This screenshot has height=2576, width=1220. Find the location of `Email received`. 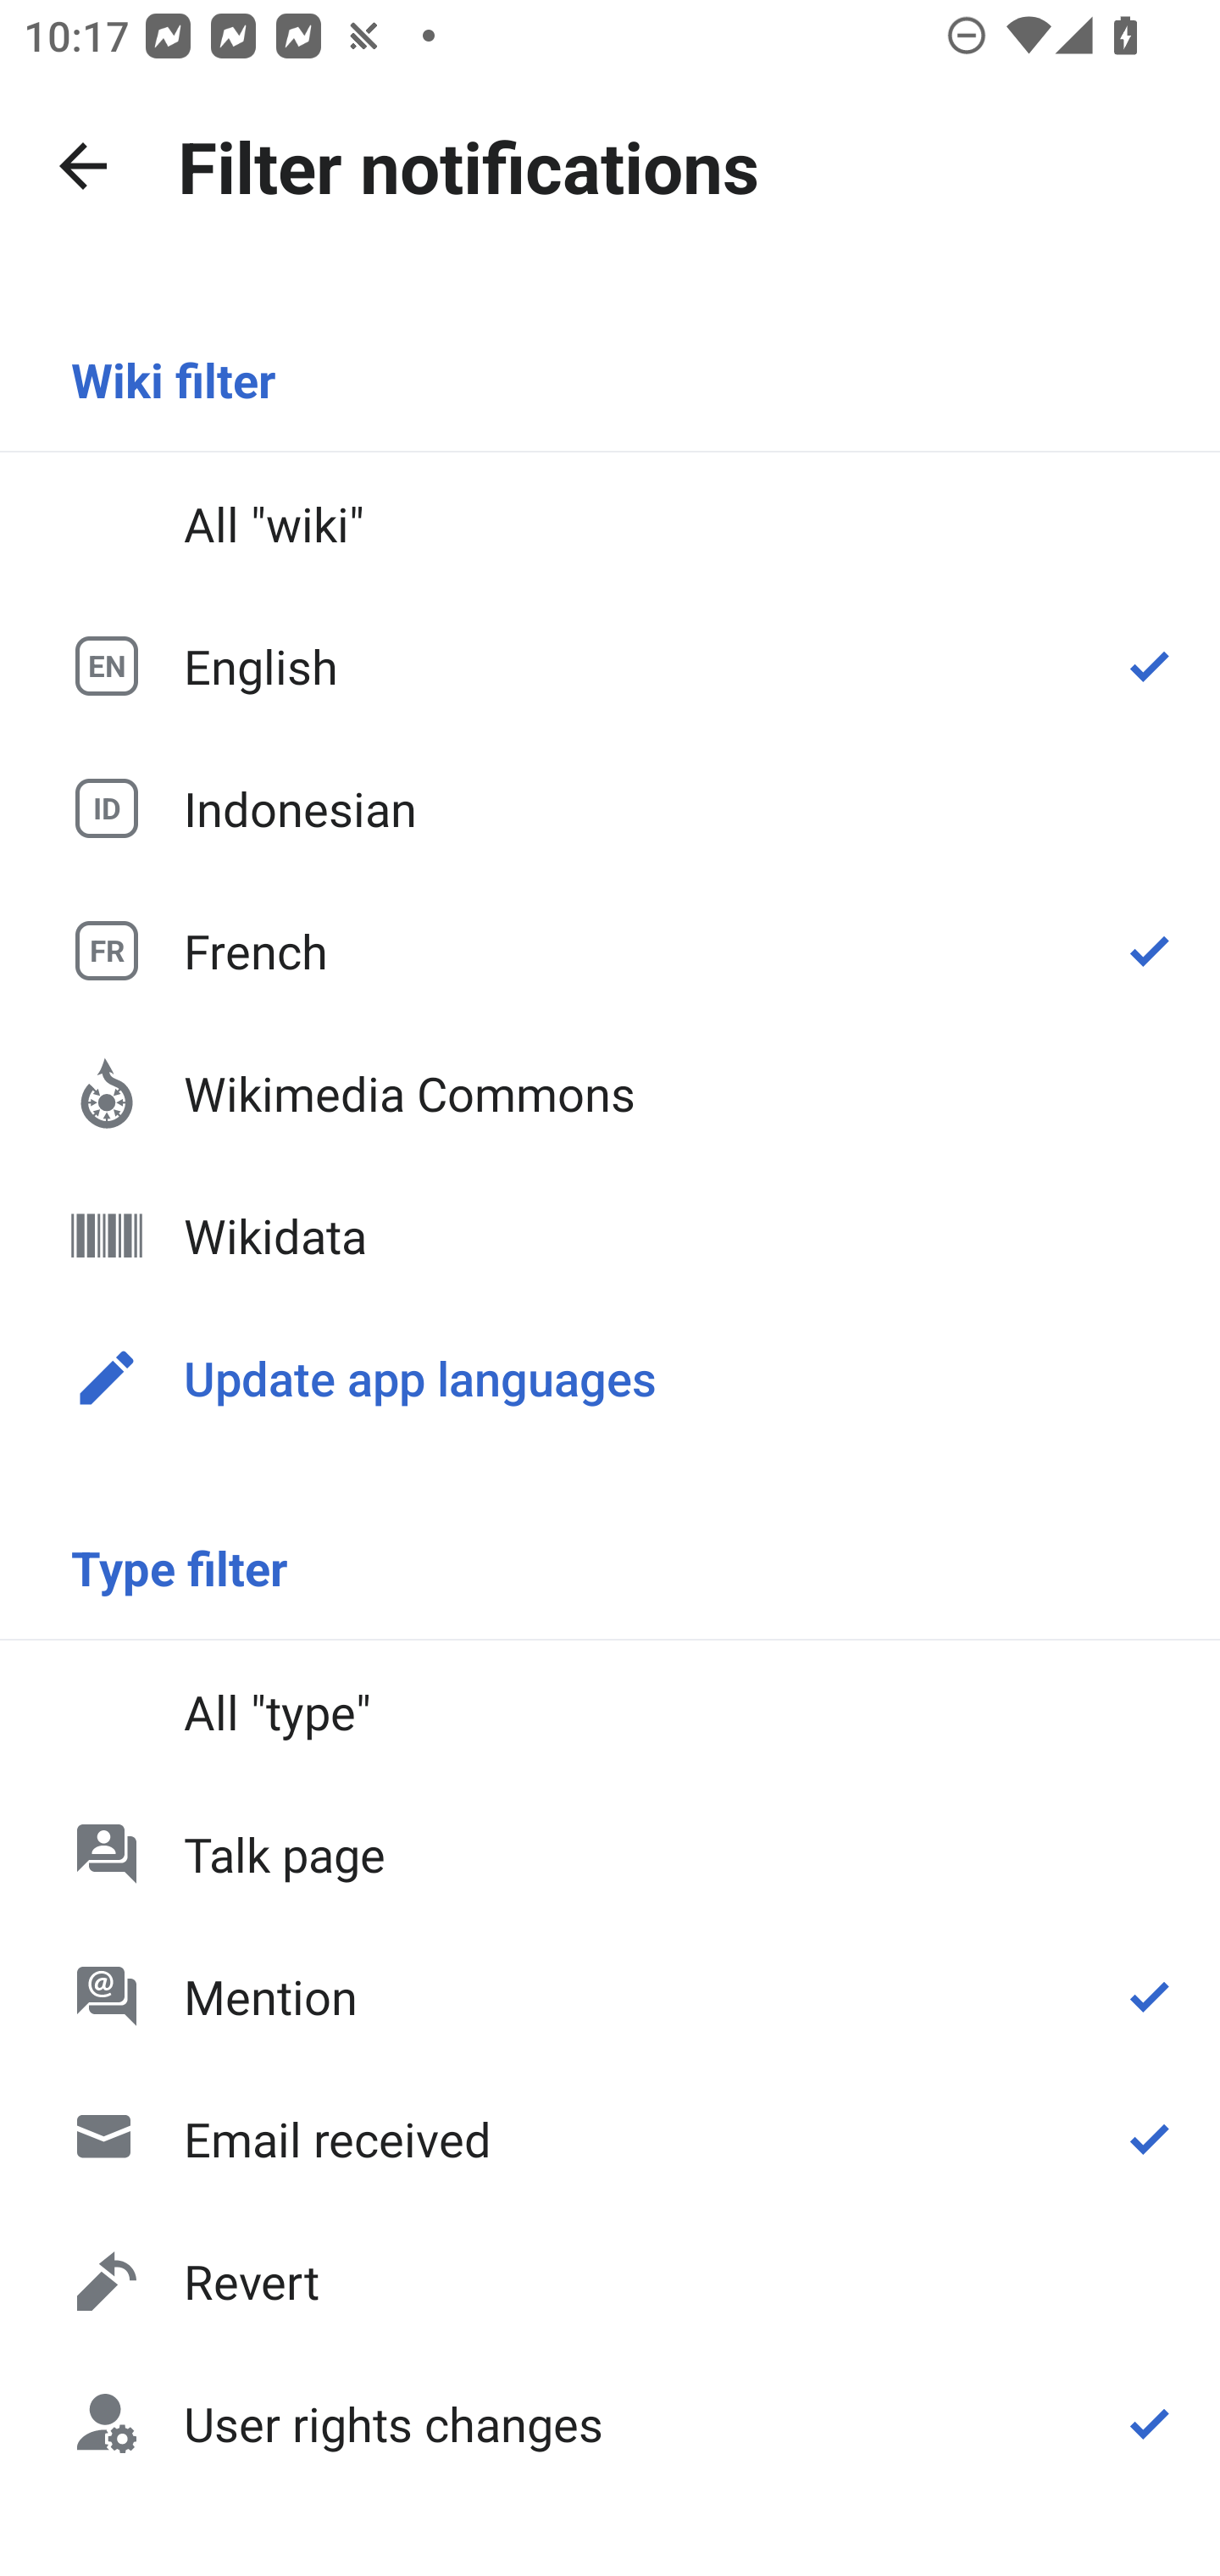

Email received is located at coordinates (610, 2139).